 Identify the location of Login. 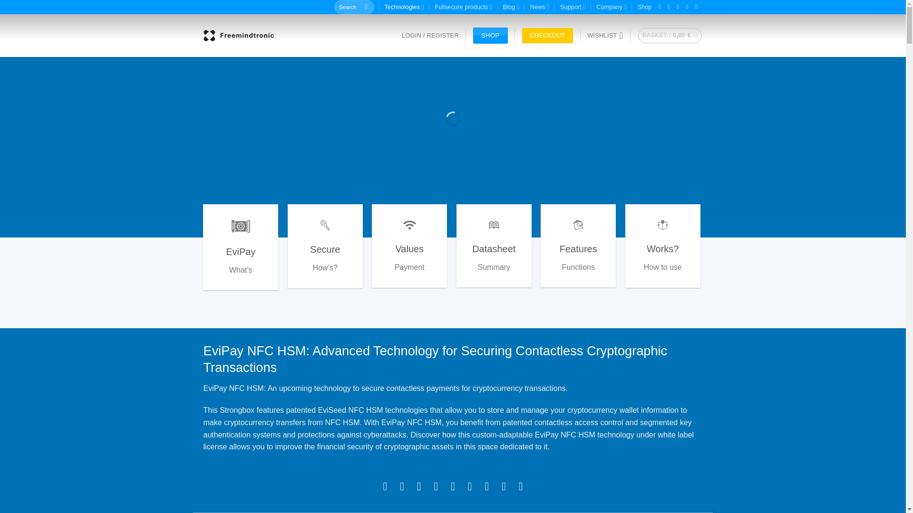
(430, 36).